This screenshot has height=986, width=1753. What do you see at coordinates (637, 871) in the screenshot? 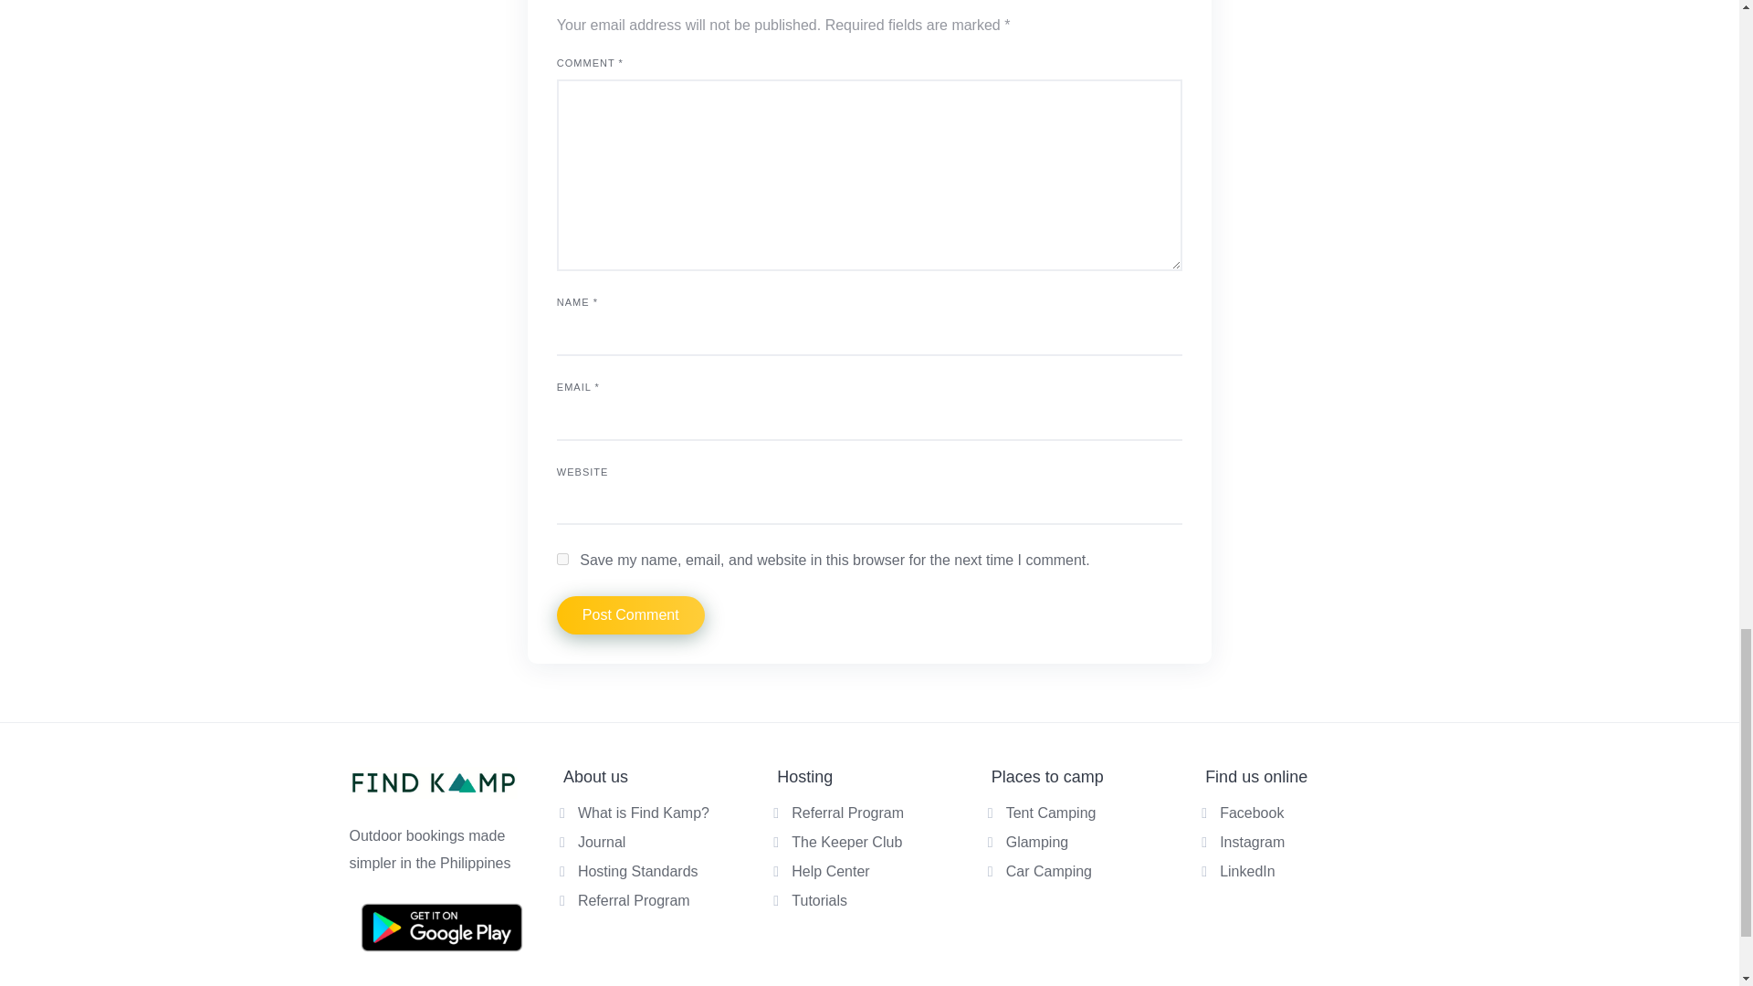
I see `Hosting Standards` at bounding box center [637, 871].